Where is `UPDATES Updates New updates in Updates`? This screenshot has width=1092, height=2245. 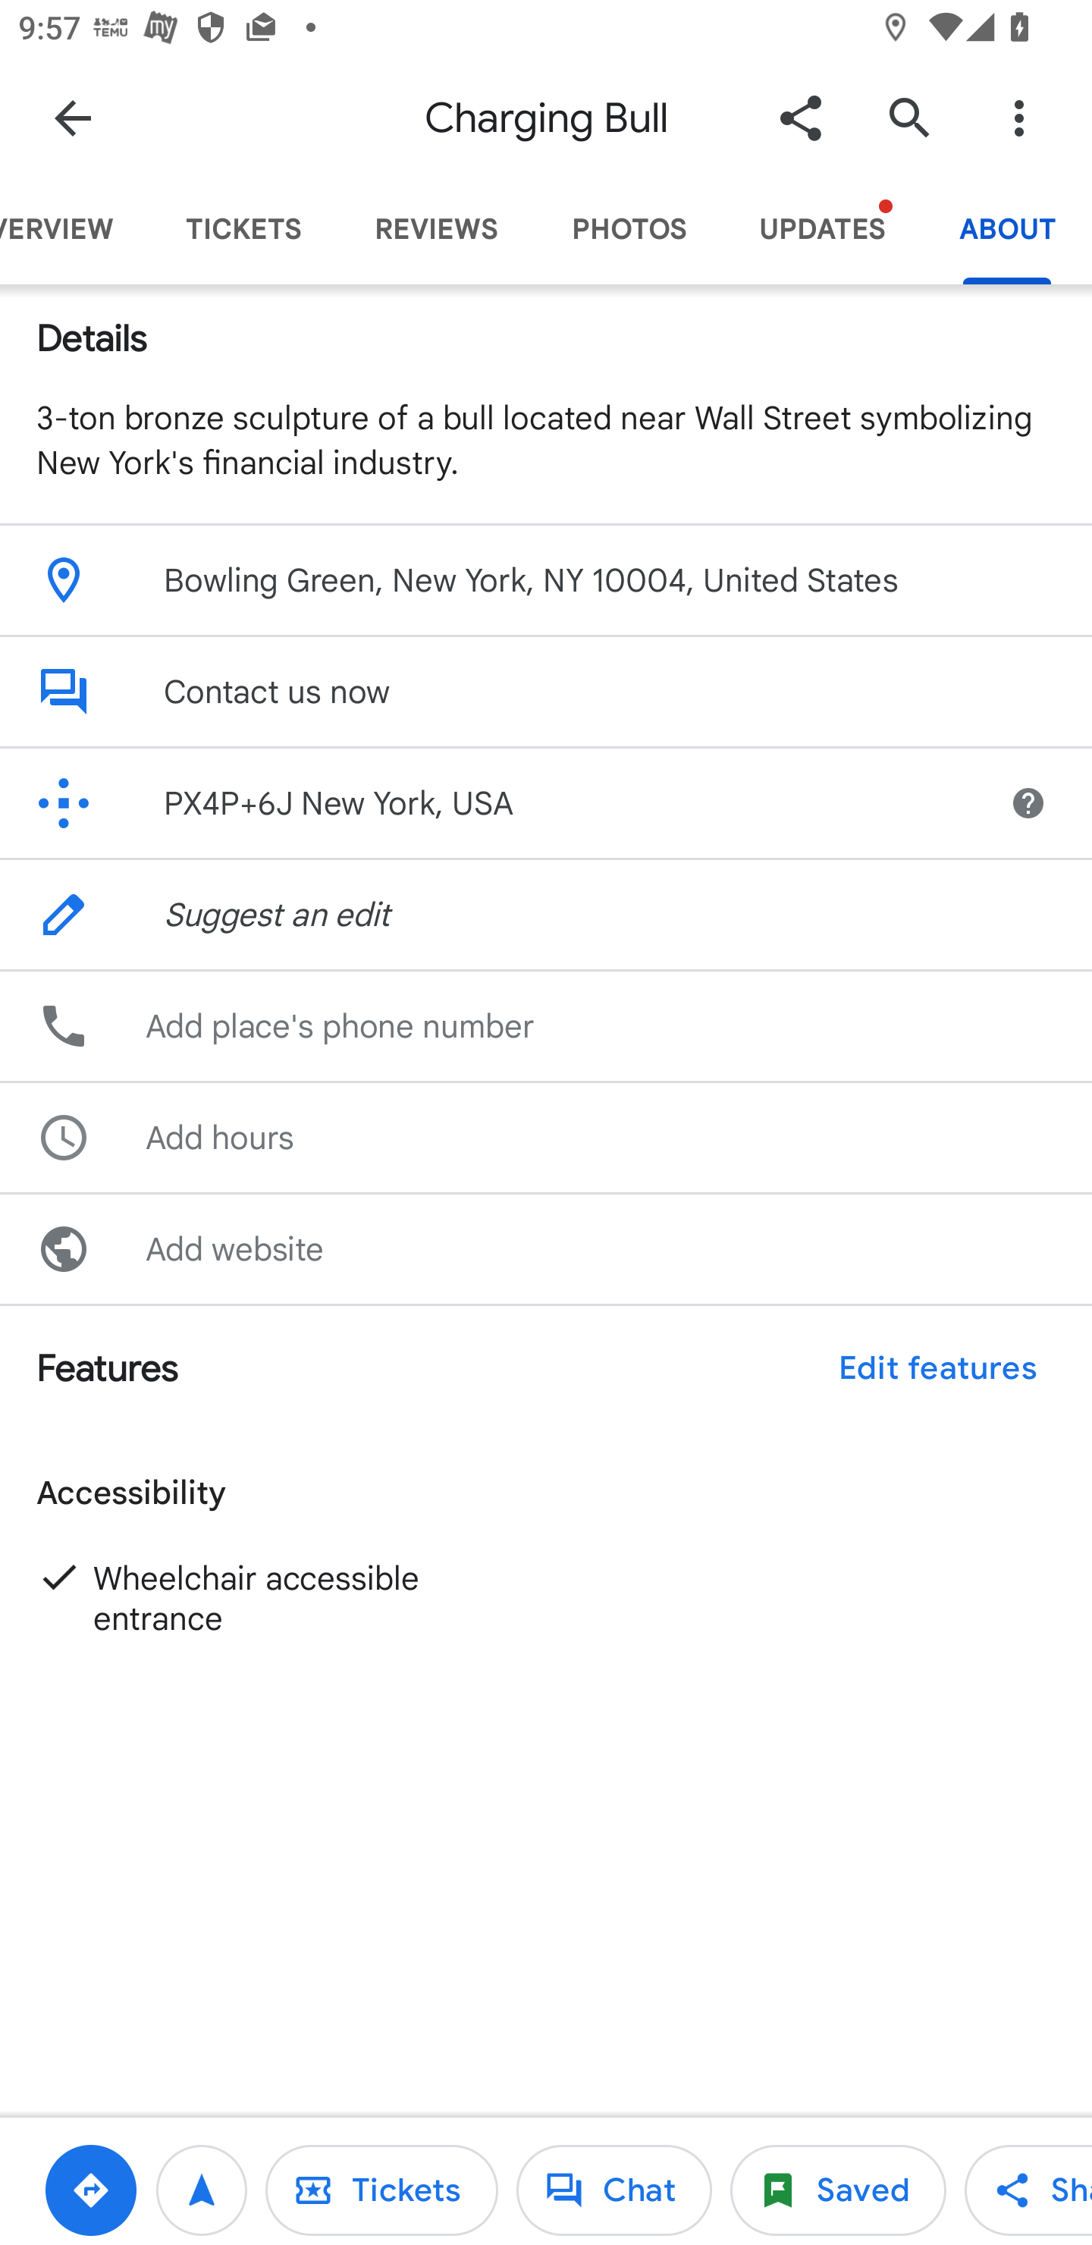 UPDATES Updates New updates in Updates is located at coordinates (822, 229).